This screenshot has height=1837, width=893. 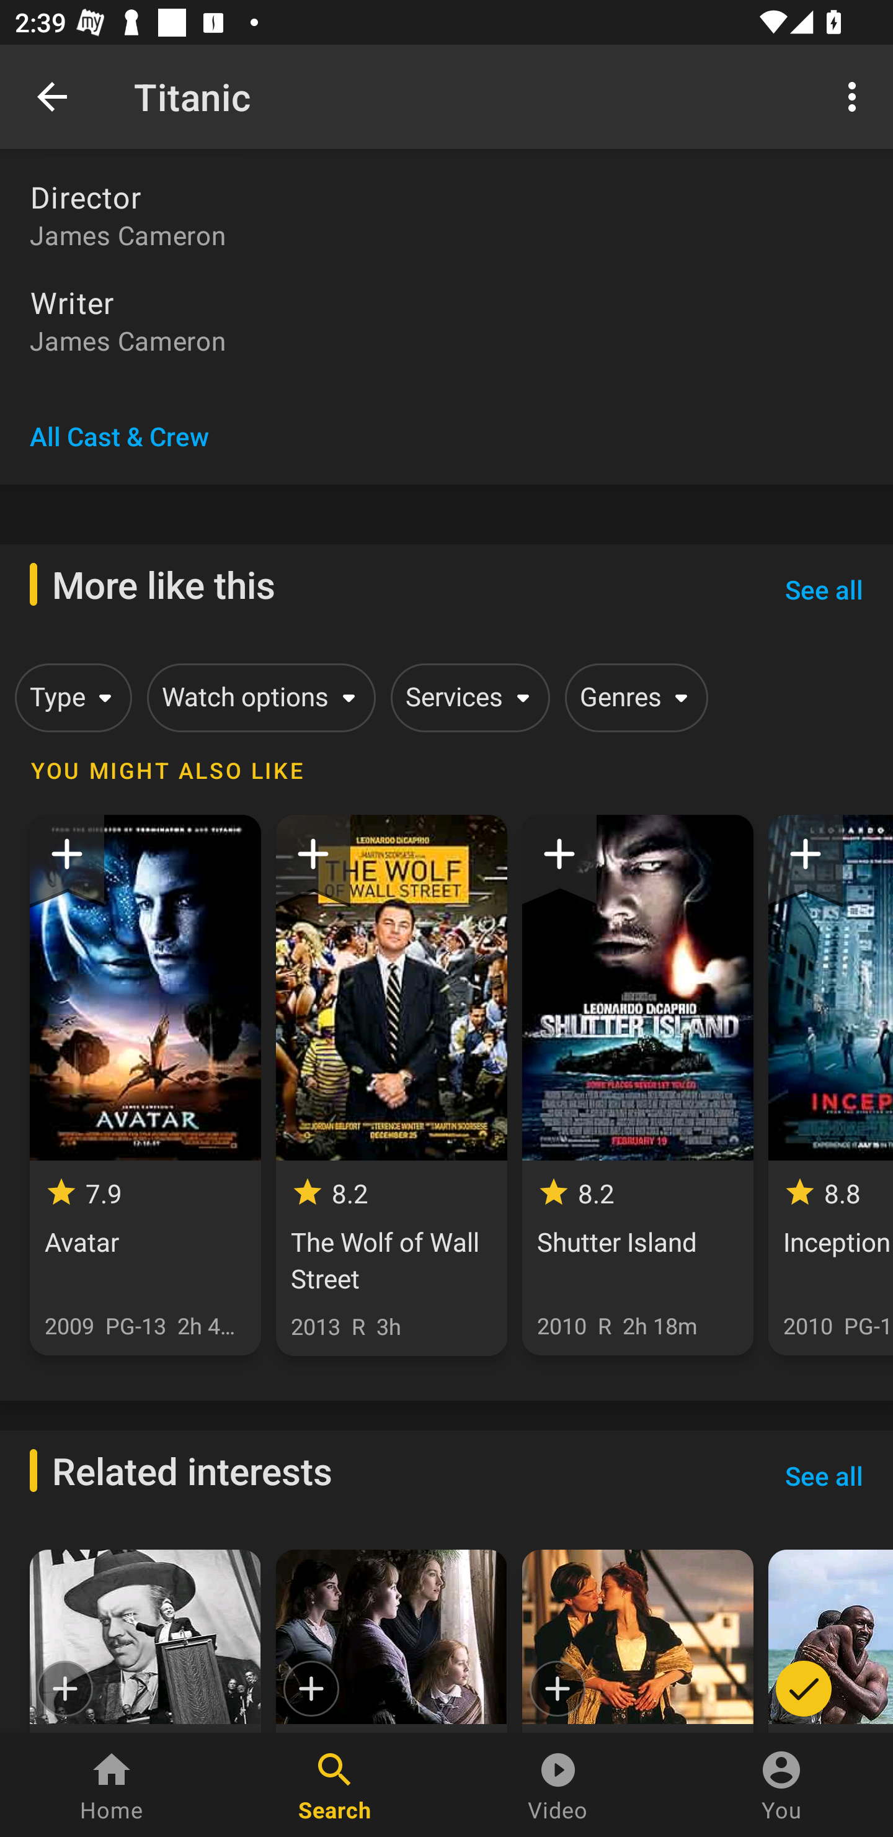 What do you see at coordinates (830, 1641) in the screenshot?
I see `Drama` at bounding box center [830, 1641].